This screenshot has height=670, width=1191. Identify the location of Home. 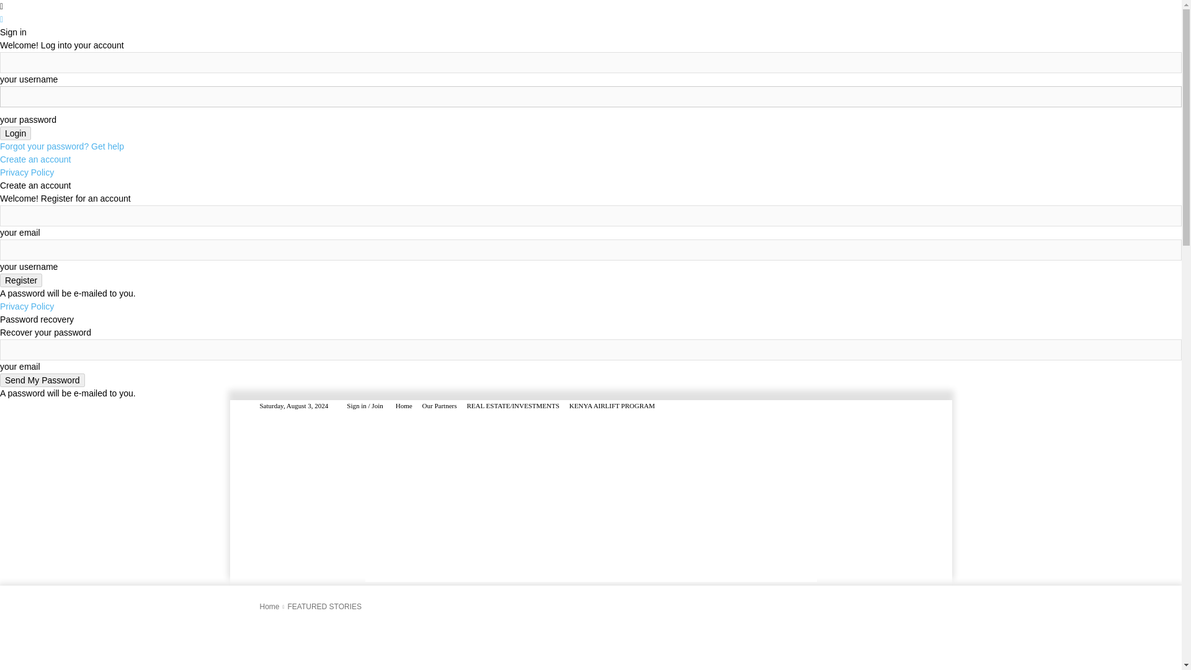
(403, 406).